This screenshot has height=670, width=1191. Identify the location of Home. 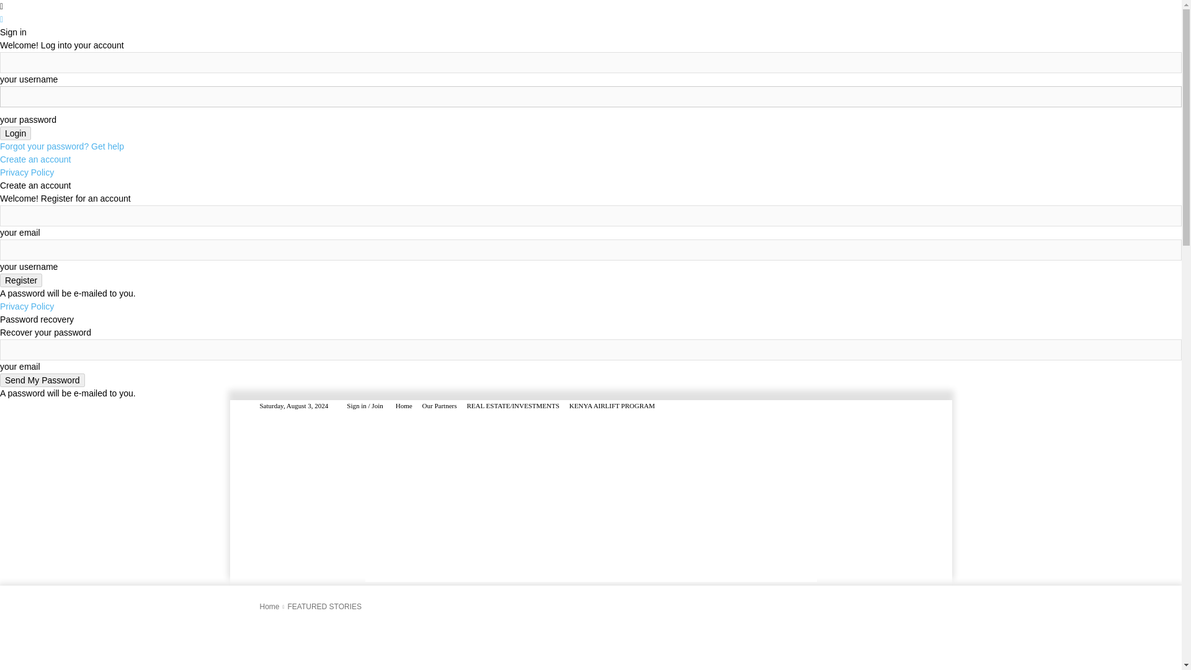
(403, 406).